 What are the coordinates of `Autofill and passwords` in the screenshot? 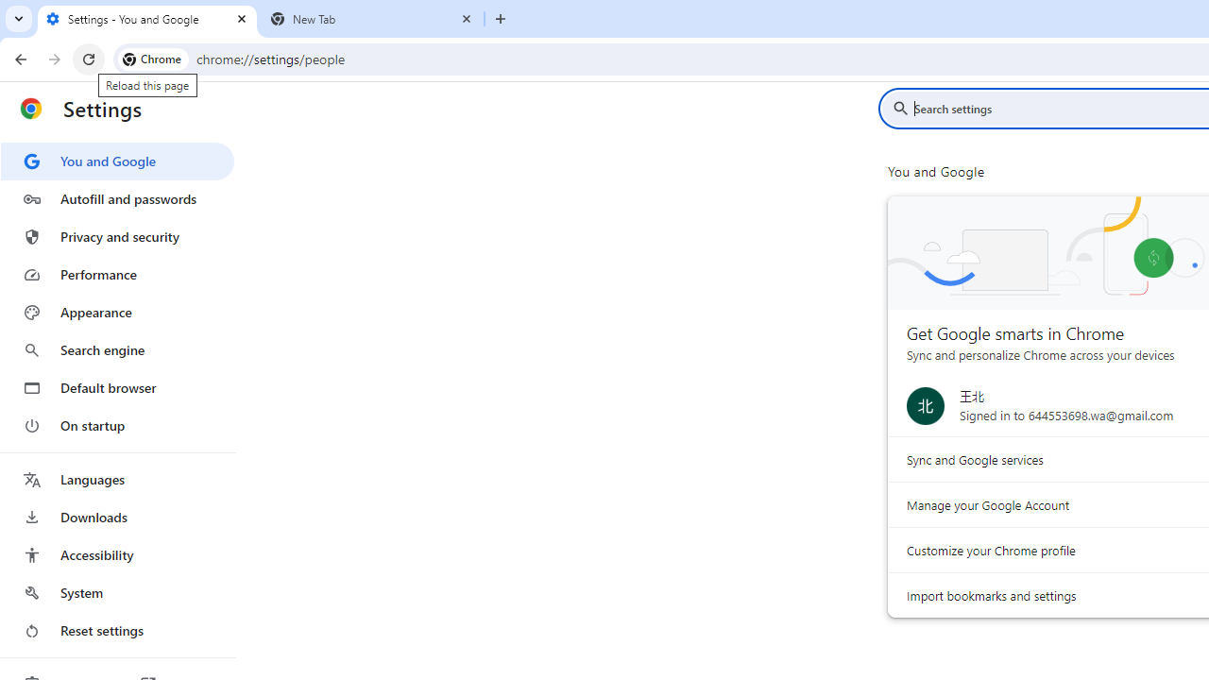 It's located at (117, 198).